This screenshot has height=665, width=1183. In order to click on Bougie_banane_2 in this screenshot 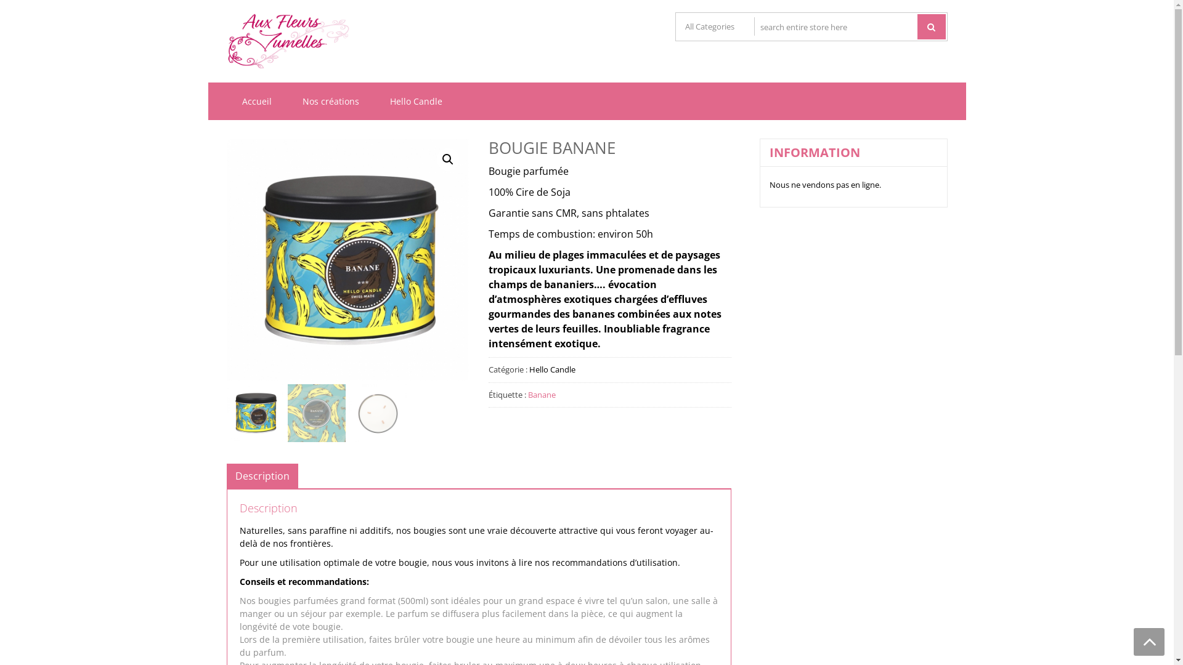, I will do `click(590, 260)`.